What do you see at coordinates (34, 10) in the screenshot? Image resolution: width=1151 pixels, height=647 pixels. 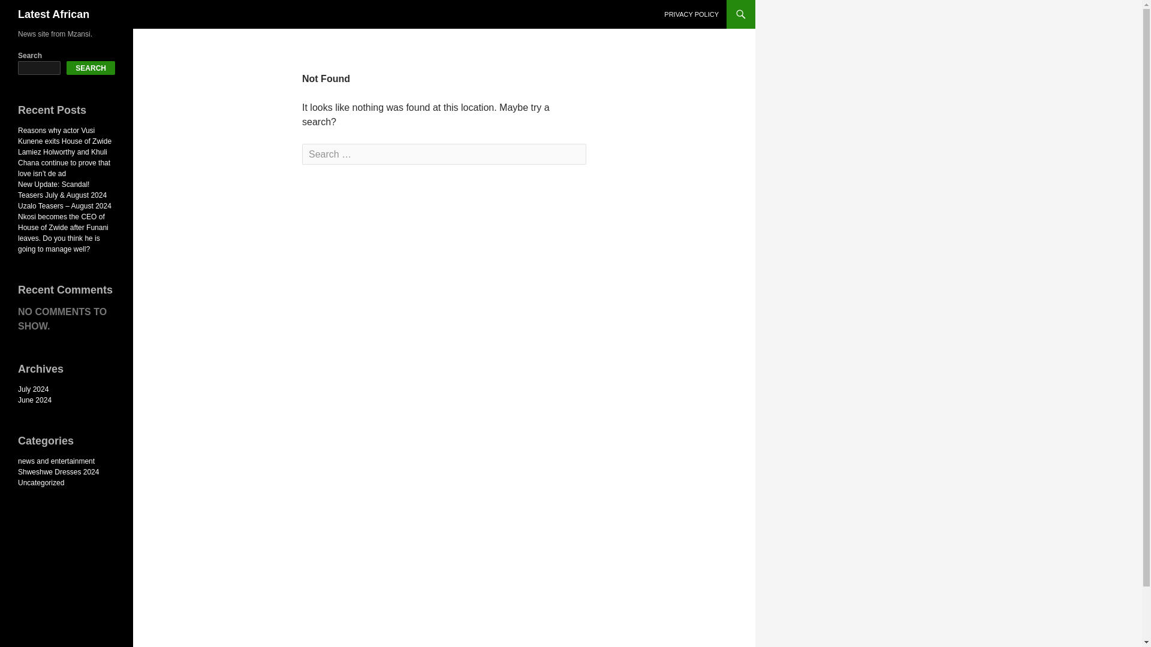 I see `Search` at bounding box center [34, 10].